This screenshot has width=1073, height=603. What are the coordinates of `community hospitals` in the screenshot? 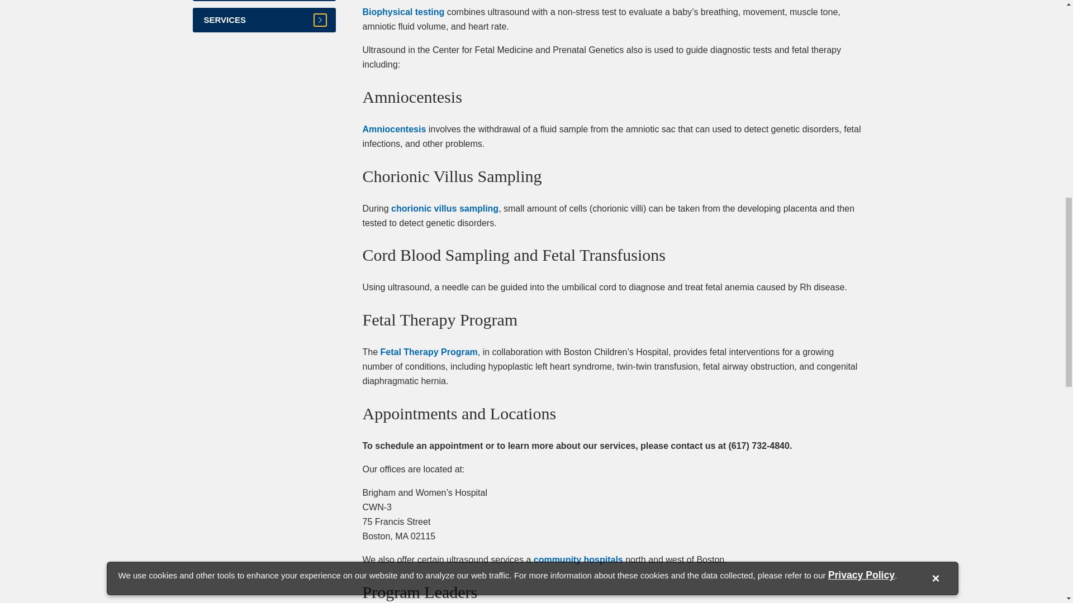 It's located at (578, 559).